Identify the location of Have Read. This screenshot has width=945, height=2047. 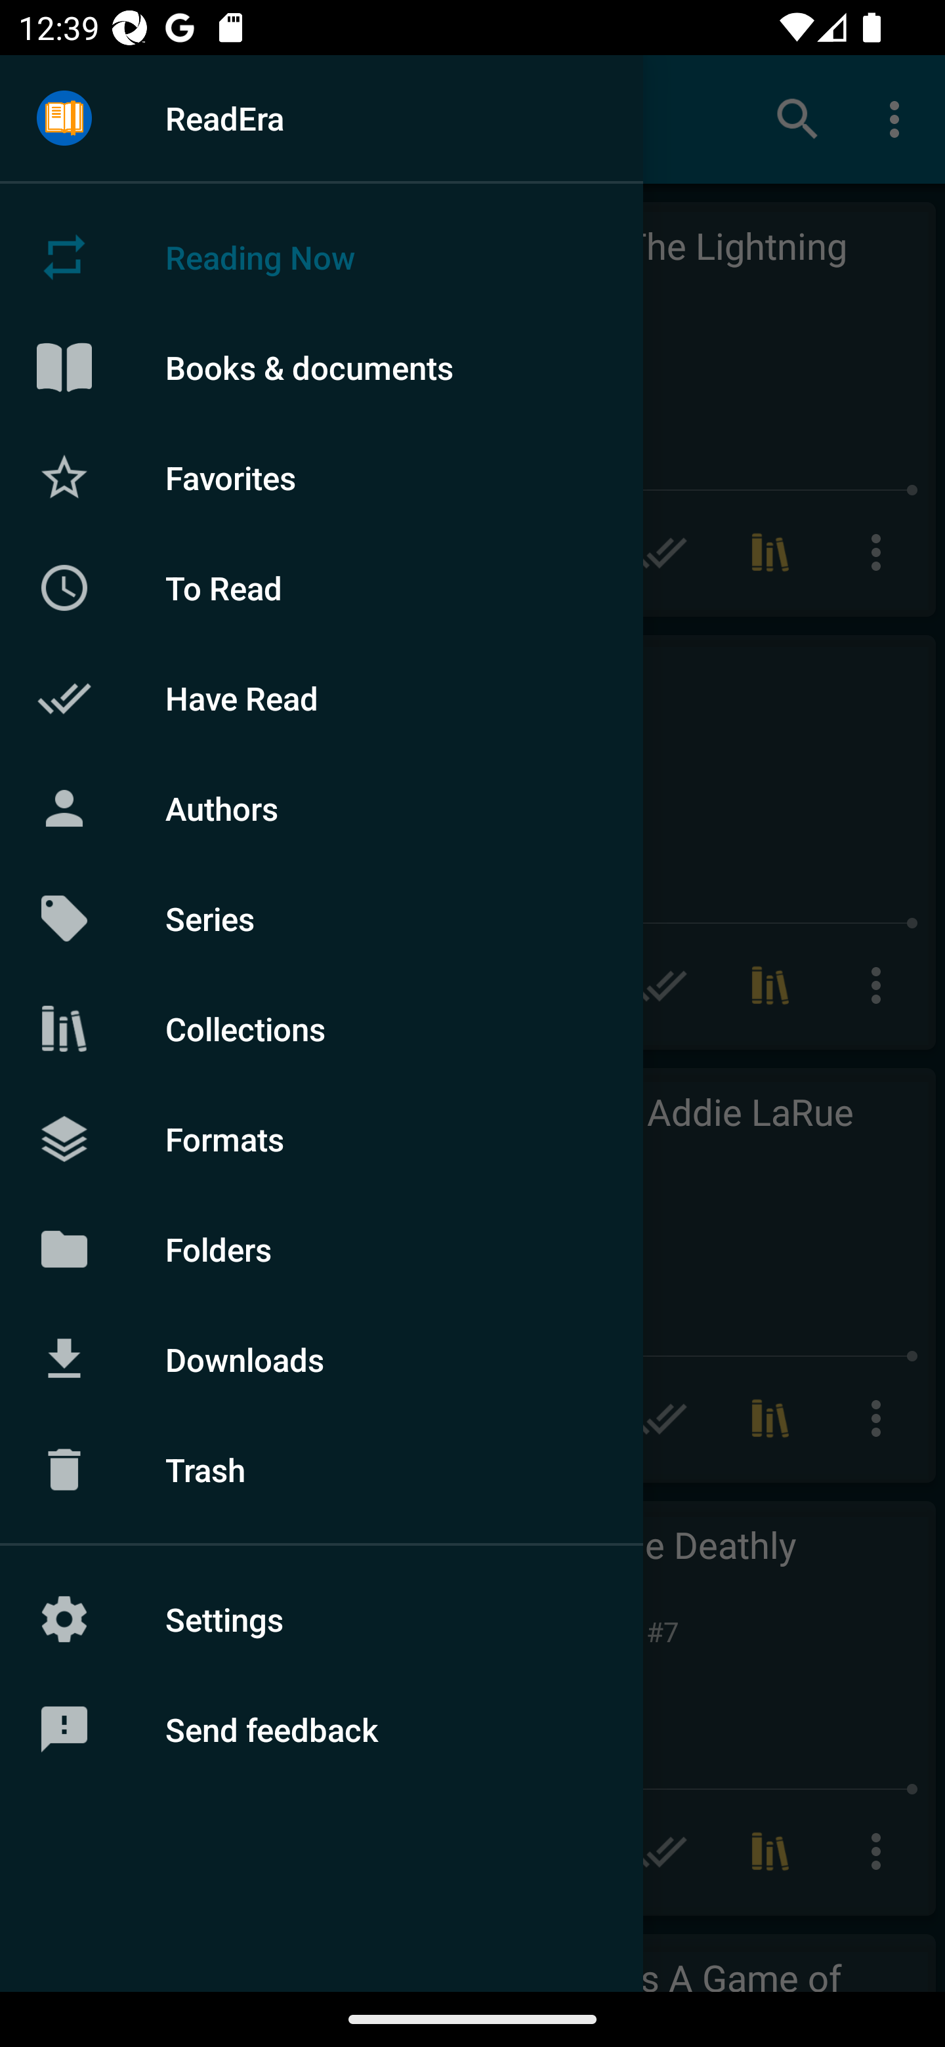
(322, 698).